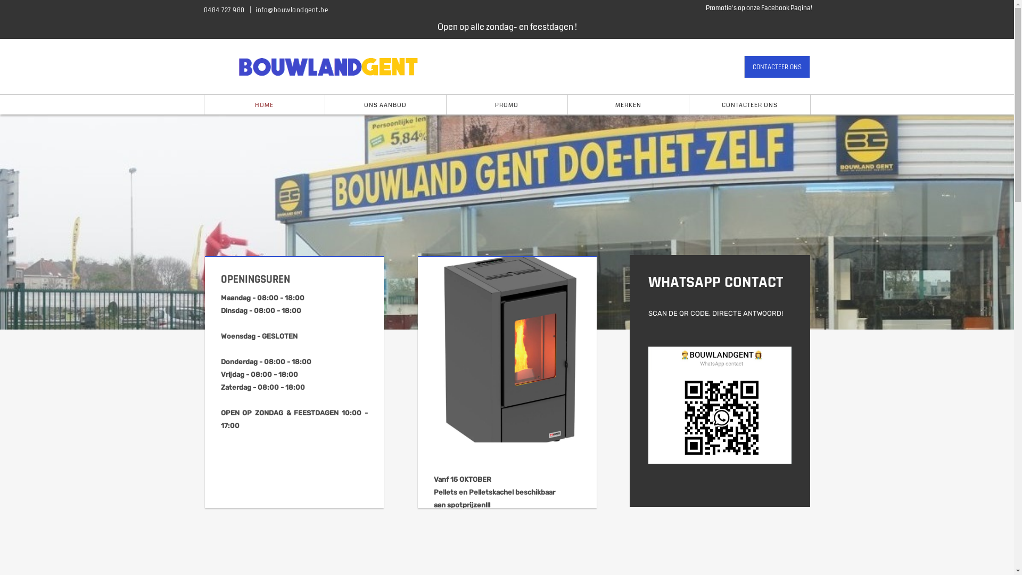  What do you see at coordinates (507, 104) in the screenshot?
I see `PROMO` at bounding box center [507, 104].